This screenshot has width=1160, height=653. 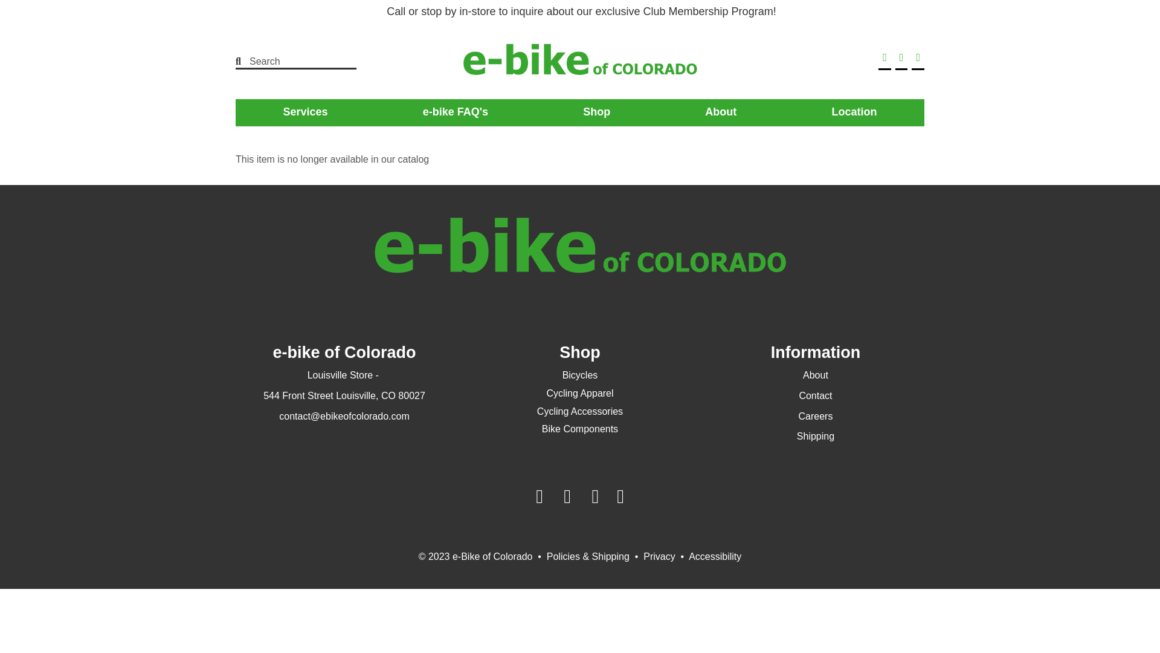 What do you see at coordinates (288, 62) in the screenshot?
I see `Search` at bounding box center [288, 62].